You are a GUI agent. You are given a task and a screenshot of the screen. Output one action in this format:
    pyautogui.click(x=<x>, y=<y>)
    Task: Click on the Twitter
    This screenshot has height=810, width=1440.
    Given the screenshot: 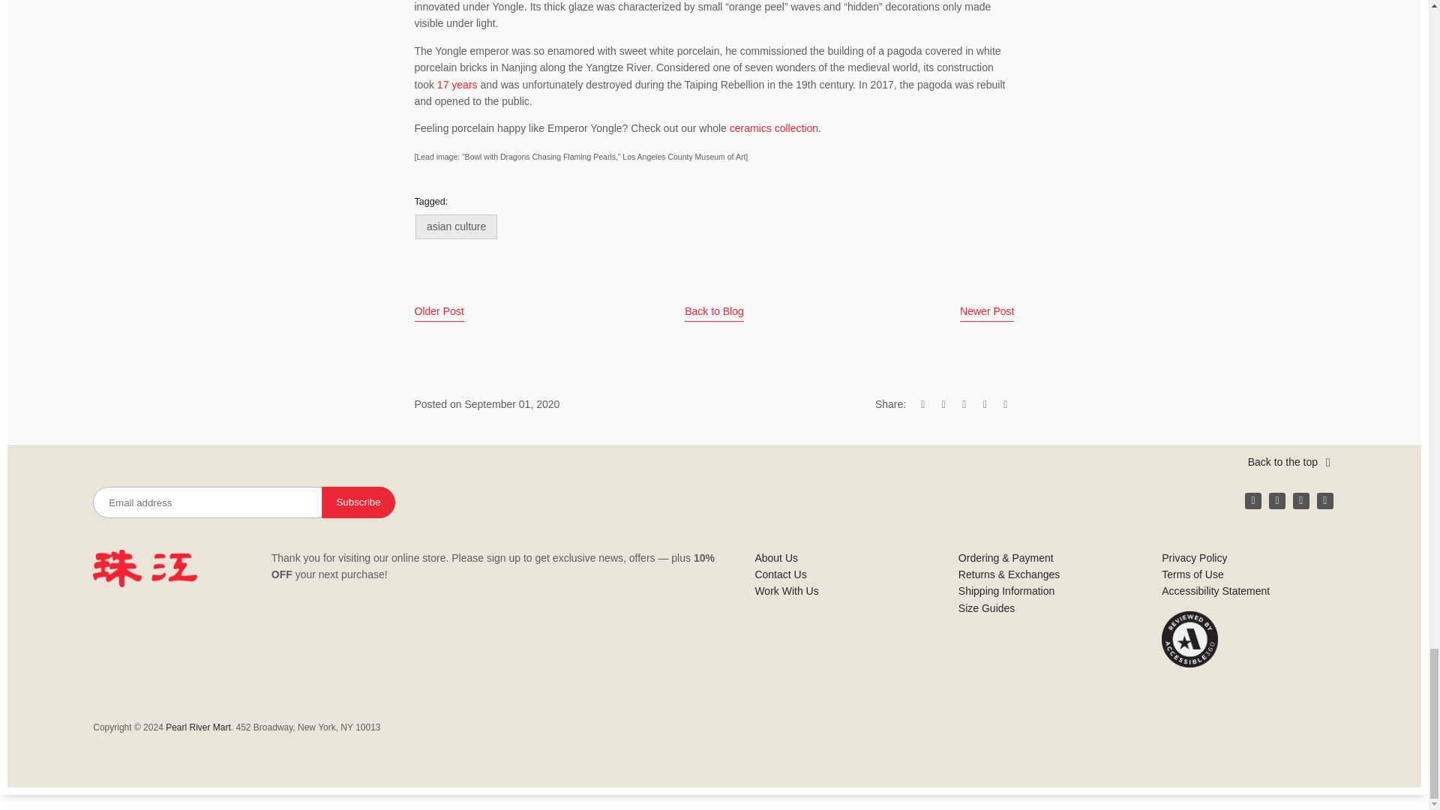 What is the action you would take?
    pyautogui.click(x=1300, y=501)
    